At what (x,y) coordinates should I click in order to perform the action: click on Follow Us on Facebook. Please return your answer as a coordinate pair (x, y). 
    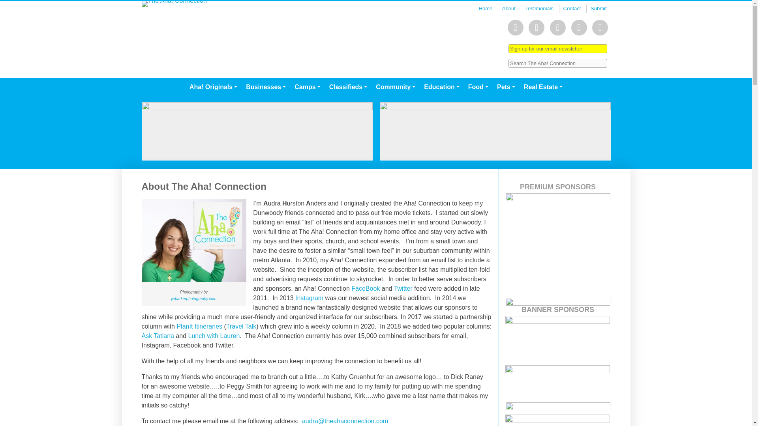
    Looking at the image, I should click on (516, 27).